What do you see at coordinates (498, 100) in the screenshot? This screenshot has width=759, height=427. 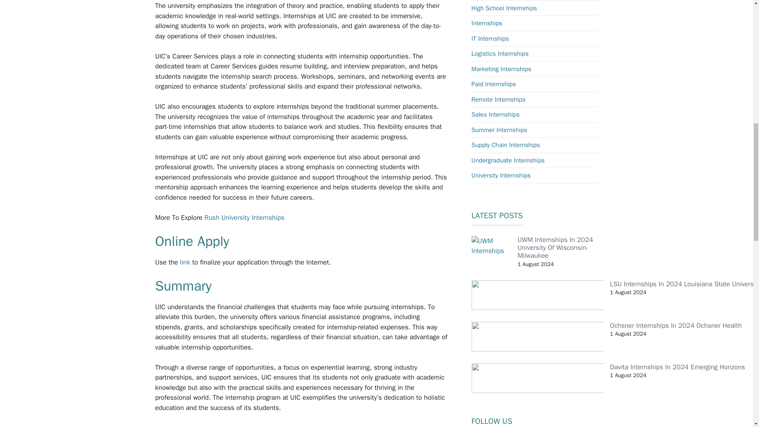 I see `Remote Internships` at bounding box center [498, 100].